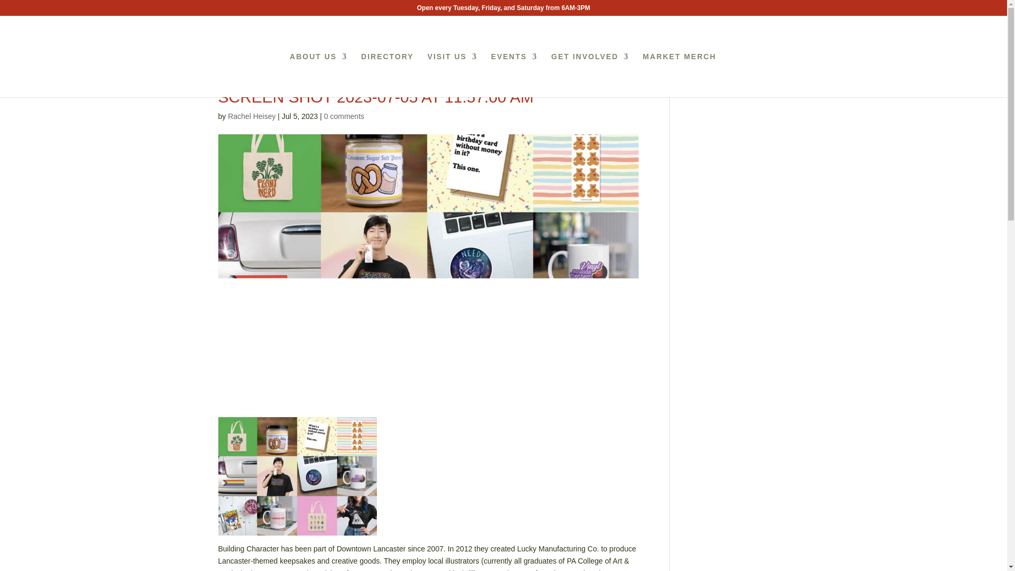 The width and height of the screenshot is (1015, 571). Describe the element at coordinates (387, 75) in the screenshot. I see `DIRECTORY` at that location.